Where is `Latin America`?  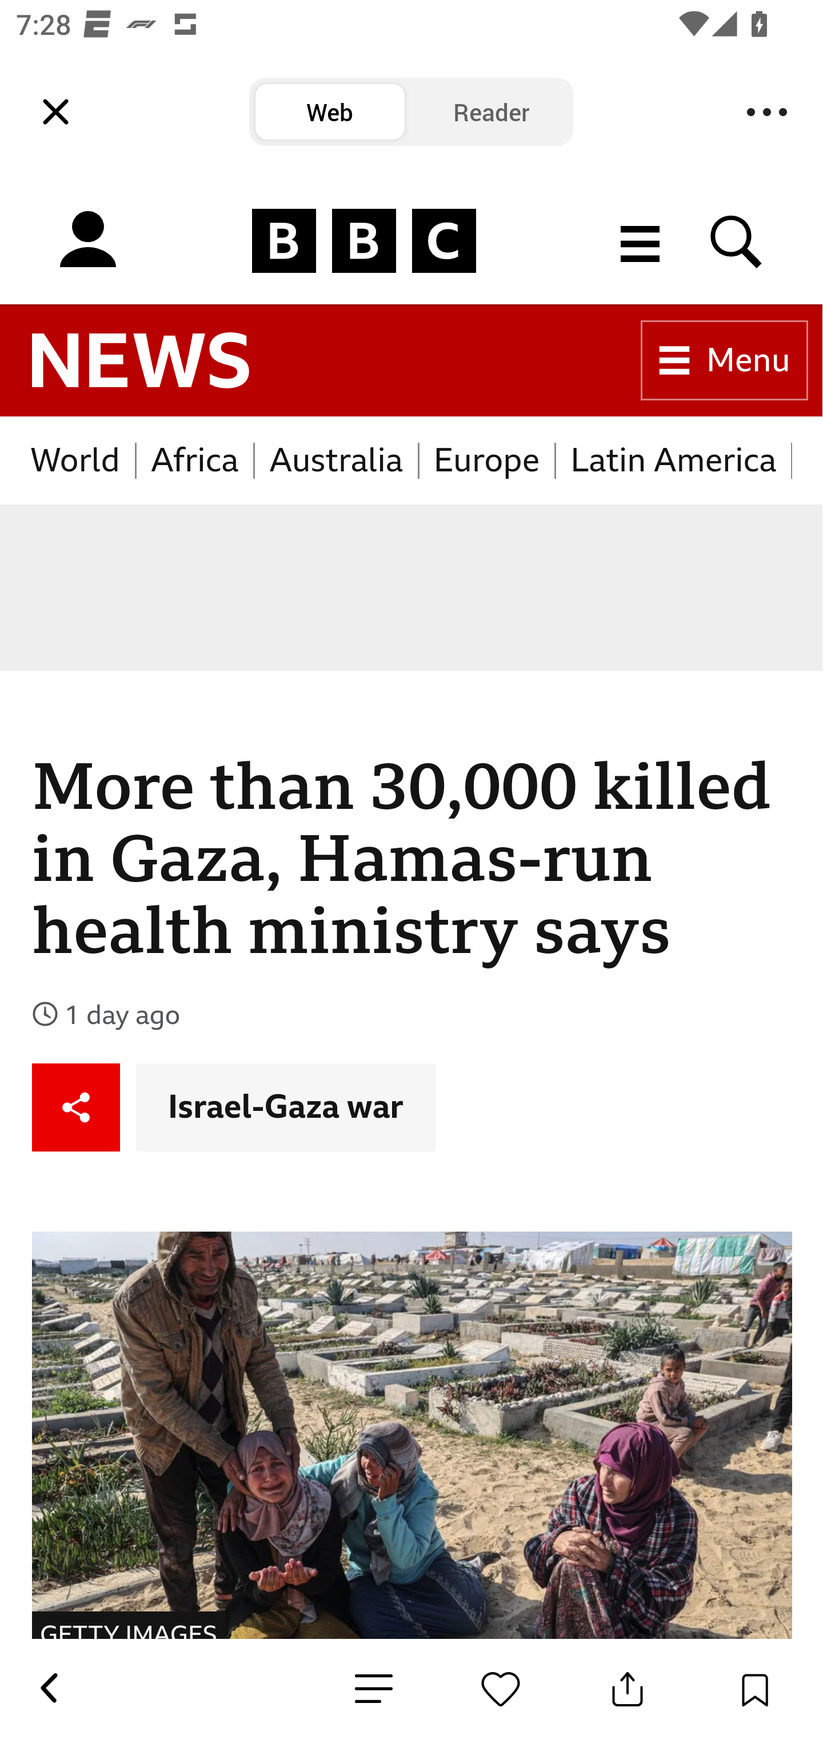 Latin America is located at coordinates (674, 460).